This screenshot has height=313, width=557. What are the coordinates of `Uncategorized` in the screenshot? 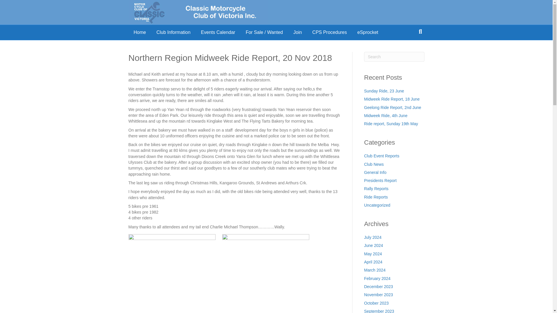 It's located at (377, 205).